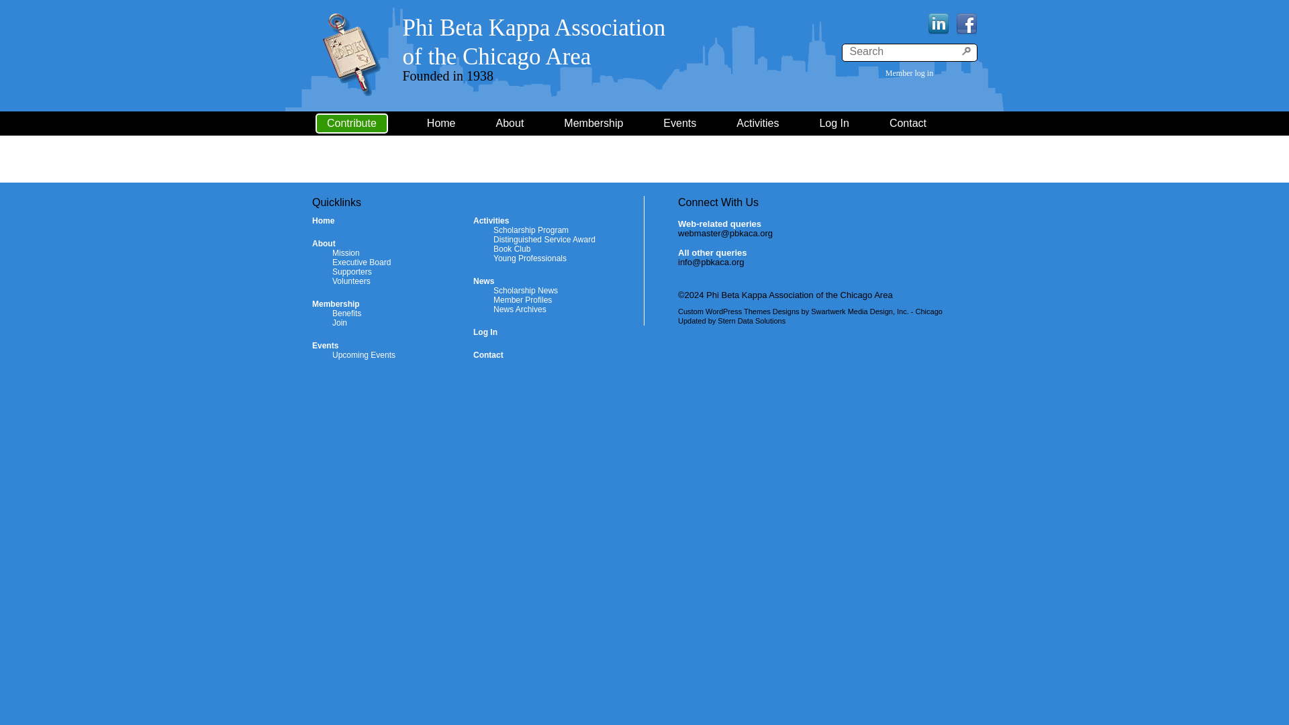 The height and width of the screenshot is (725, 1289). I want to click on Supporters, so click(352, 271).